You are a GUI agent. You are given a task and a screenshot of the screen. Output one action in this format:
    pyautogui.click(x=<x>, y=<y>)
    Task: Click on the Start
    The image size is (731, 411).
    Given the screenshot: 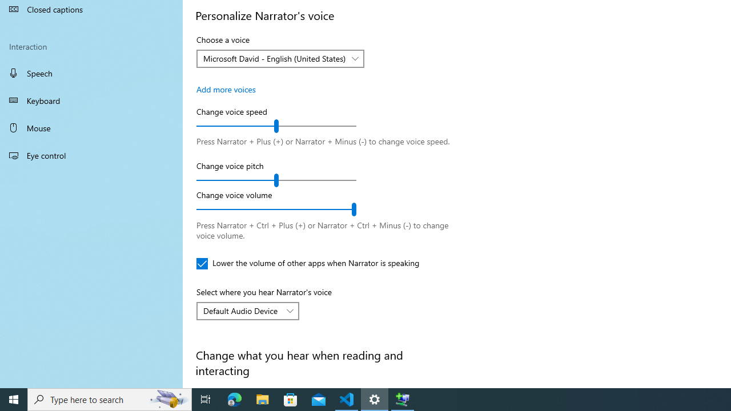 What is the action you would take?
    pyautogui.click(x=14, y=400)
    